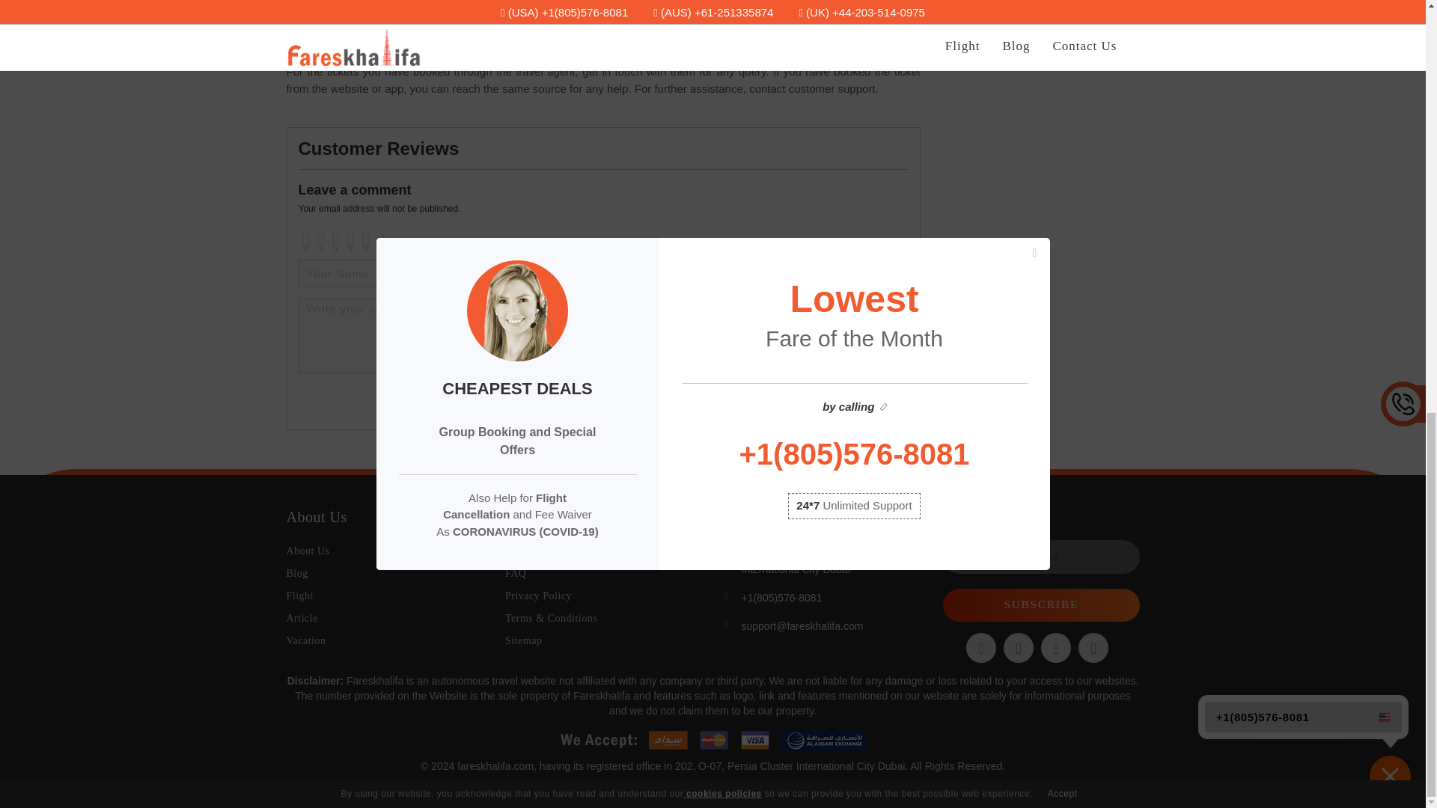 Image resolution: width=1437 pixels, height=808 pixels. What do you see at coordinates (872, 401) in the screenshot?
I see `Submit` at bounding box center [872, 401].